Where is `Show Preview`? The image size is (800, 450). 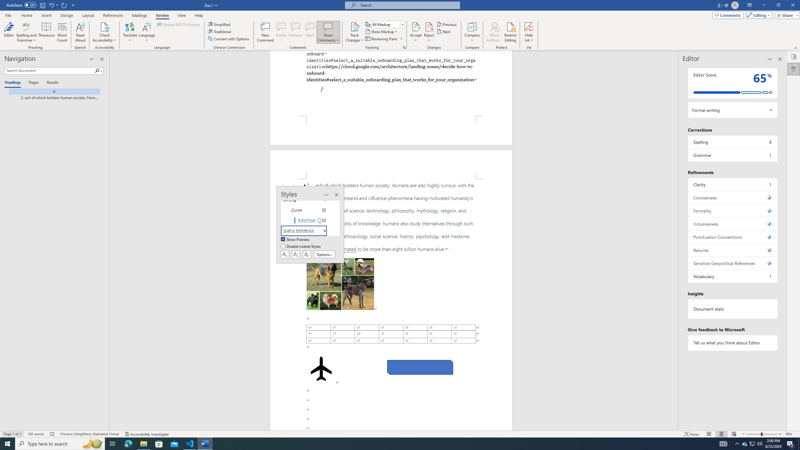
Show Preview is located at coordinates (296, 240).